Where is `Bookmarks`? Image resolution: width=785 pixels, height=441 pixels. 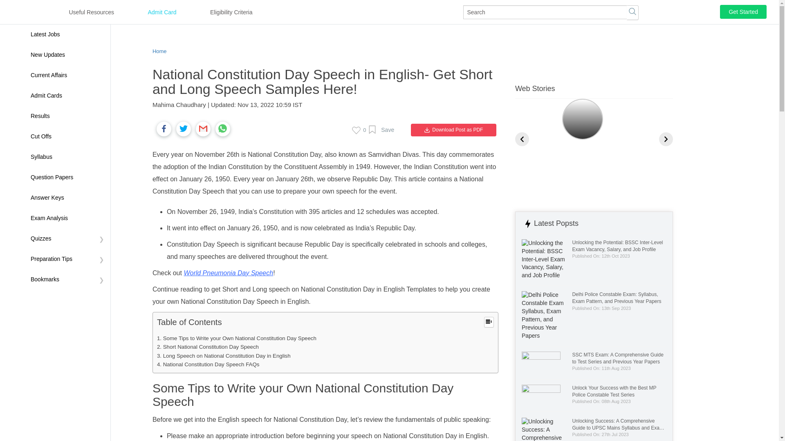 Bookmarks is located at coordinates (67, 279).